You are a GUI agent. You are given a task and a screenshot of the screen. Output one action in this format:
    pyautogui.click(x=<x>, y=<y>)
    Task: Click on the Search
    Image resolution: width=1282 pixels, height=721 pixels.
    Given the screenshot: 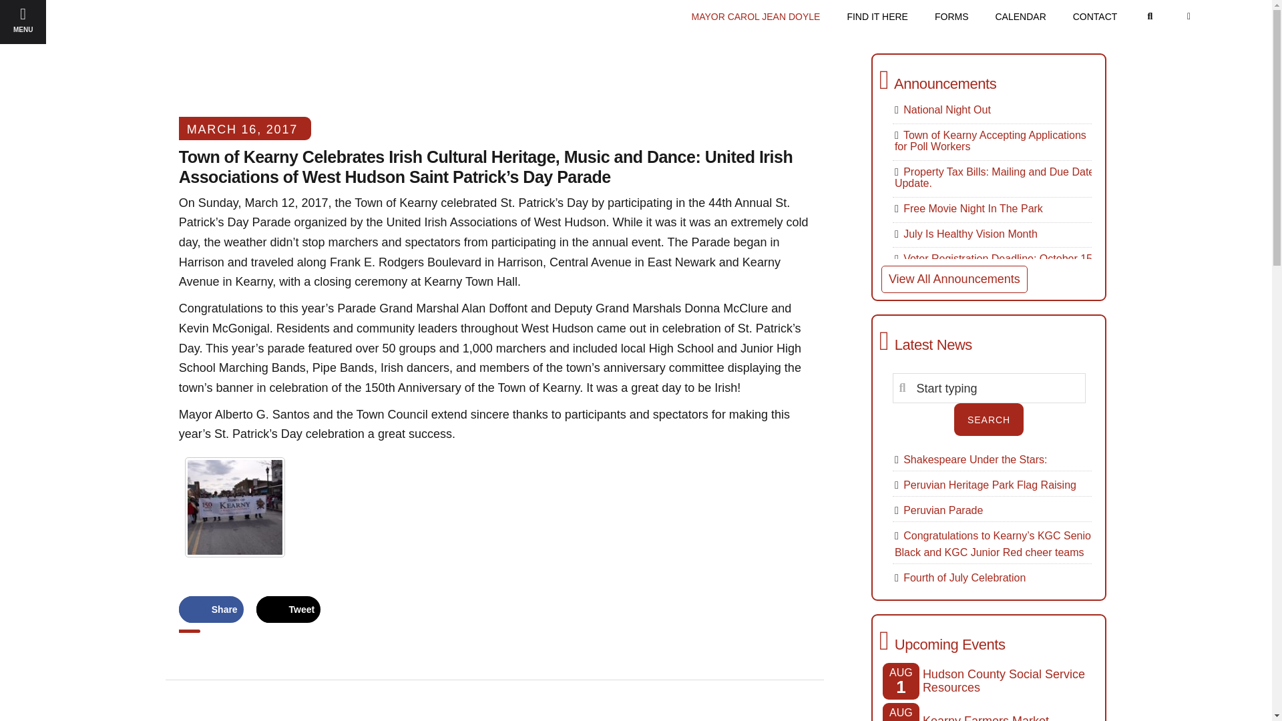 What is the action you would take?
    pyautogui.click(x=988, y=419)
    